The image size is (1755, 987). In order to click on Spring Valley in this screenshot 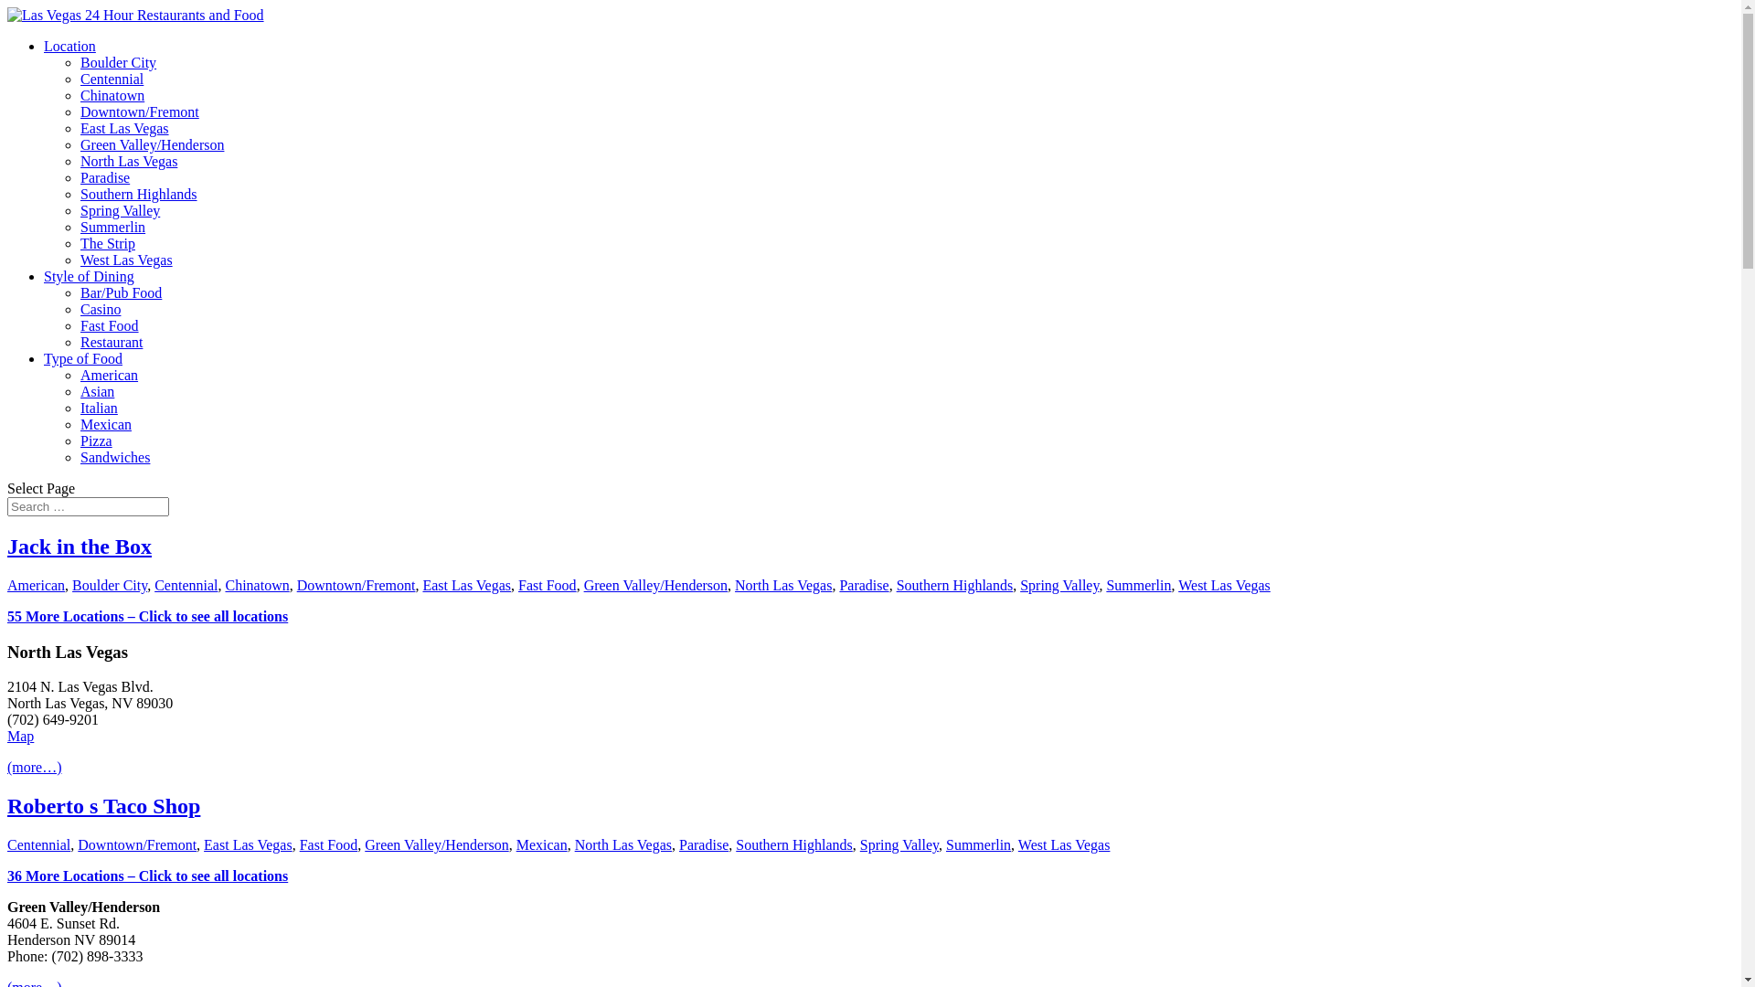, I will do `click(1059, 585)`.